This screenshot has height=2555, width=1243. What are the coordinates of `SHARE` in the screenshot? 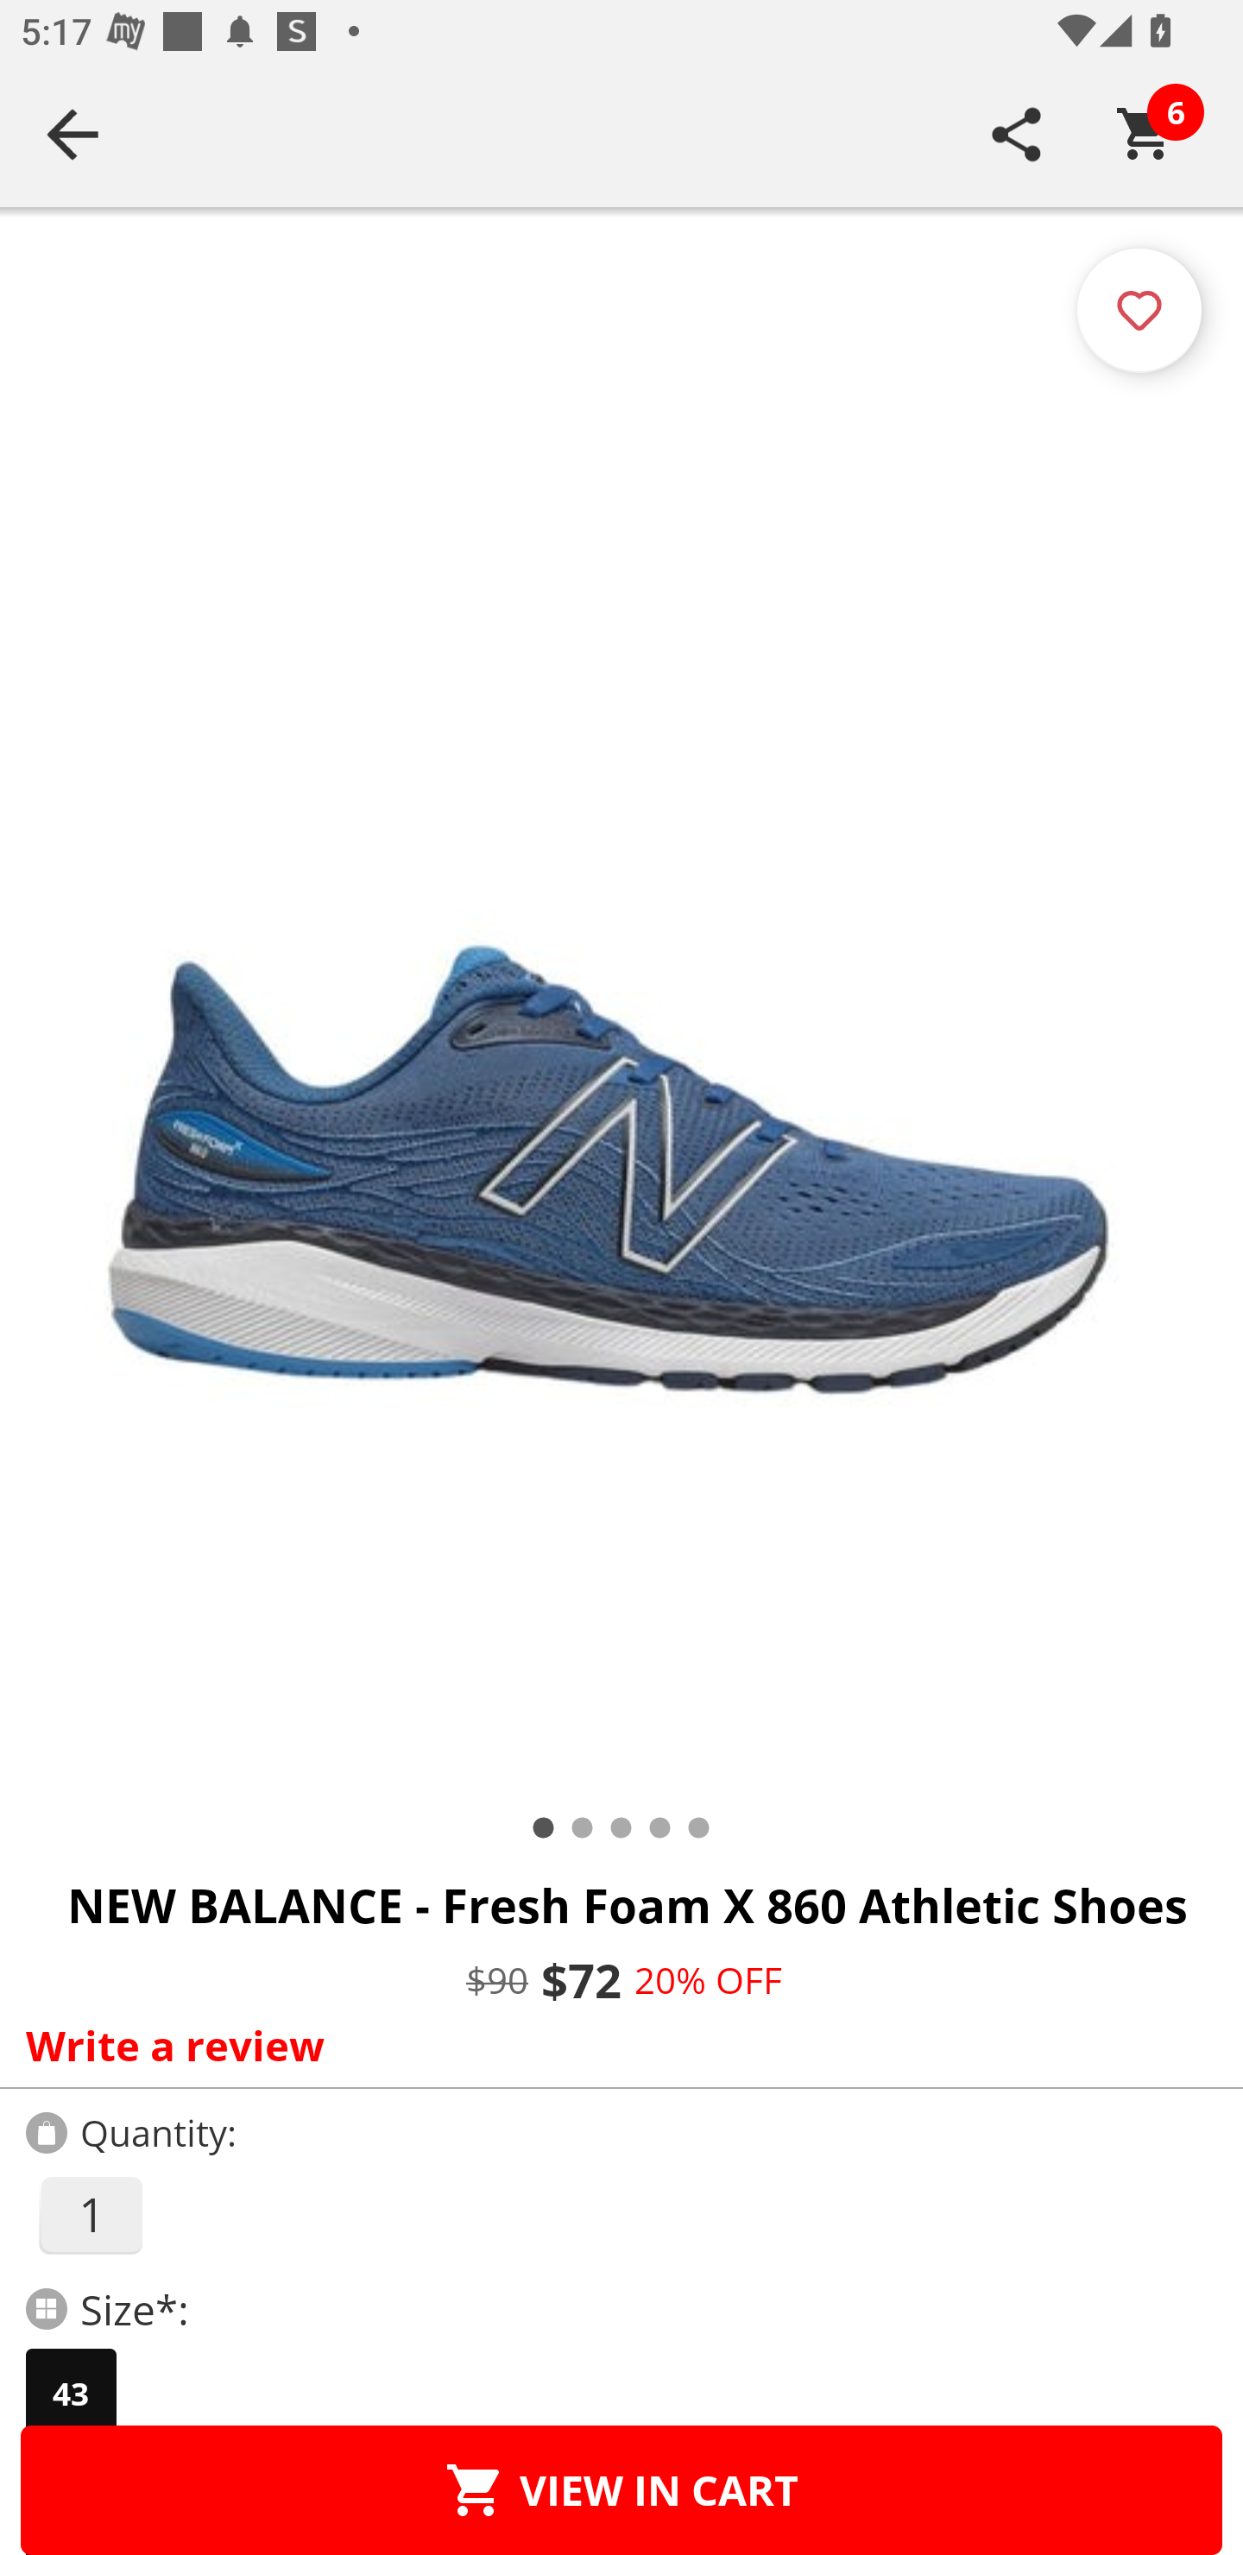 It's located at (1017, 134).